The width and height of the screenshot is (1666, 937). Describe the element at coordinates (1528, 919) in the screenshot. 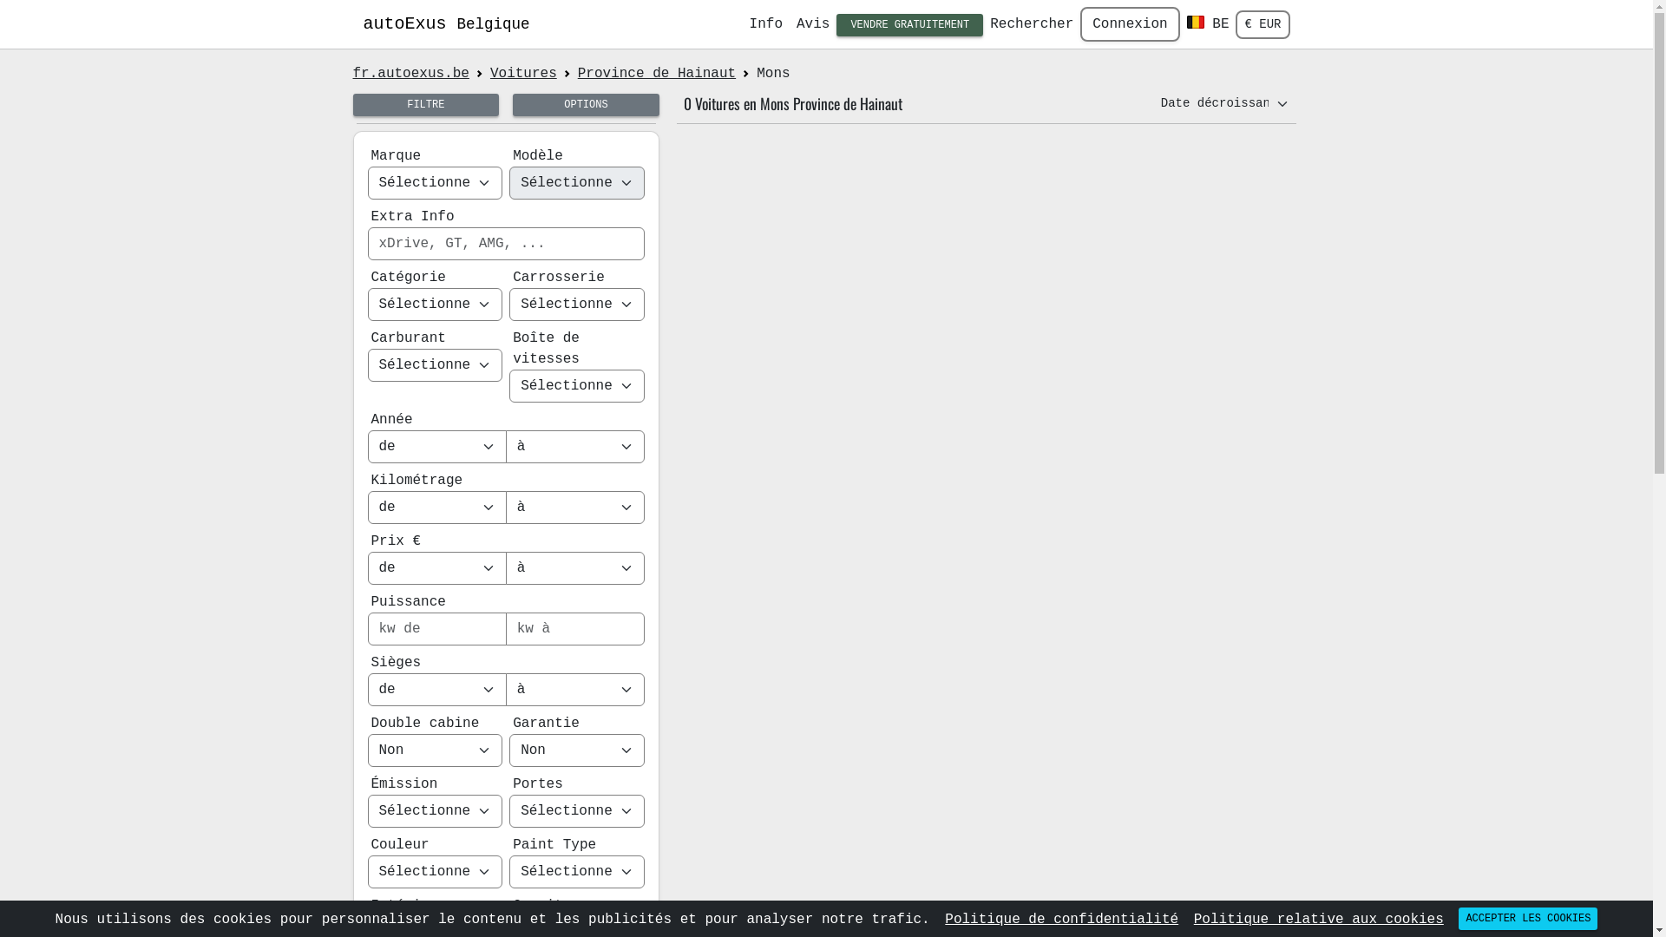

I see `ACCEPTER LES COOKIES` at that location.